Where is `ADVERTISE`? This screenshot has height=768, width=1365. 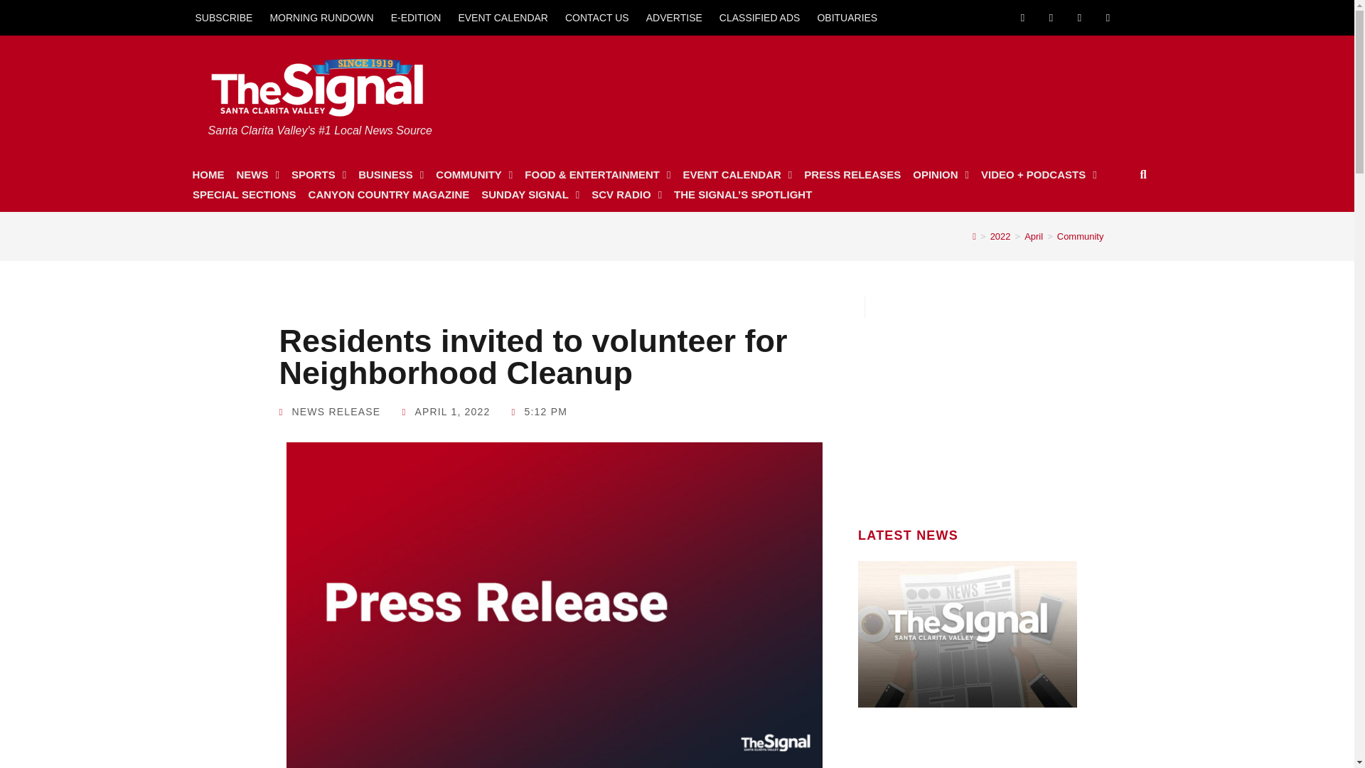
ADVERTISE is located at coordinates (674, 17).